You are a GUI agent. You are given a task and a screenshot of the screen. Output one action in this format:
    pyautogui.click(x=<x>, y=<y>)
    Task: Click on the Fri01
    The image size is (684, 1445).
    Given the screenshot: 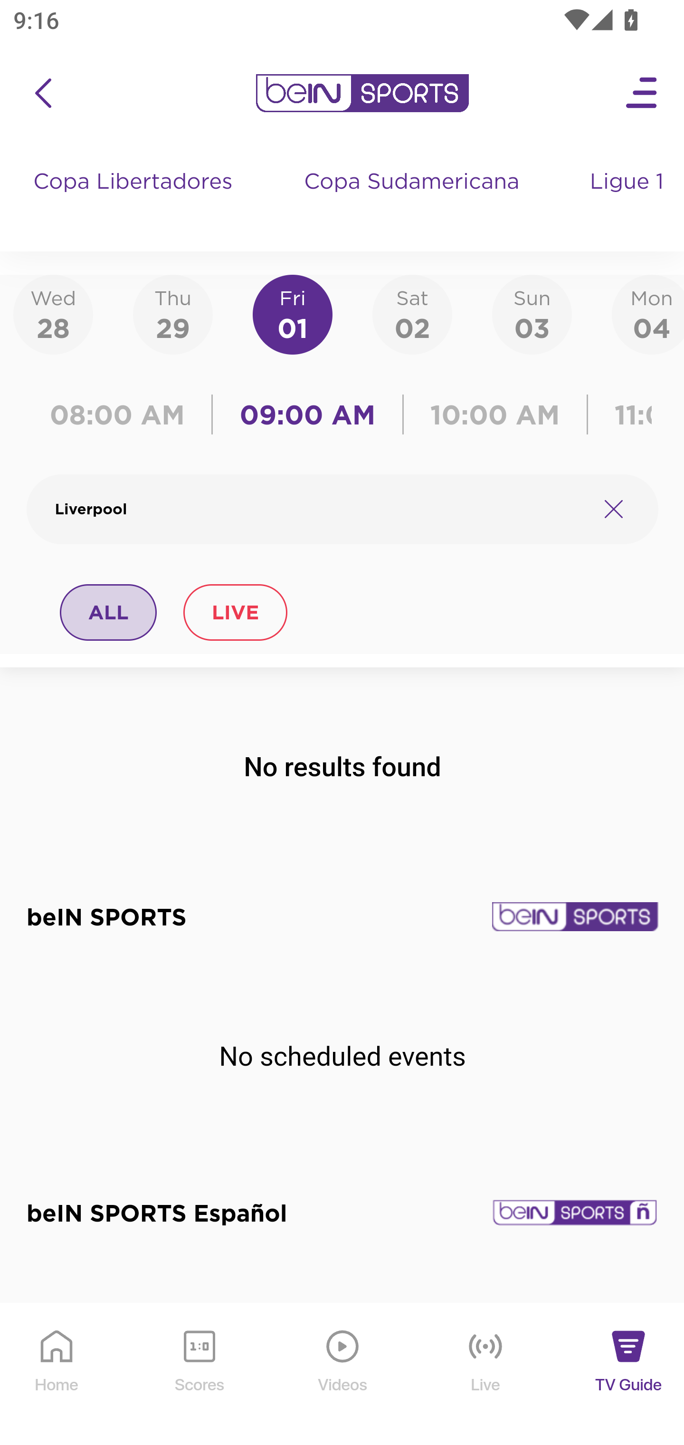 What is the action you would take?
    pyautogui.click(x=293, y=314)
    